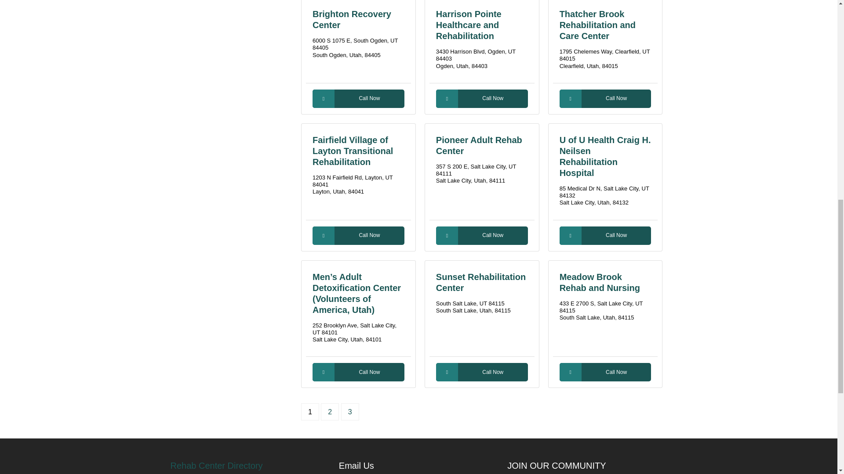 This screenshot has width=844, height=474. What do you see at coordinates (600, 282) in the screenshot?
I see `Meadow Brook Rehab and Nursing` at bounding box center [600, 282].